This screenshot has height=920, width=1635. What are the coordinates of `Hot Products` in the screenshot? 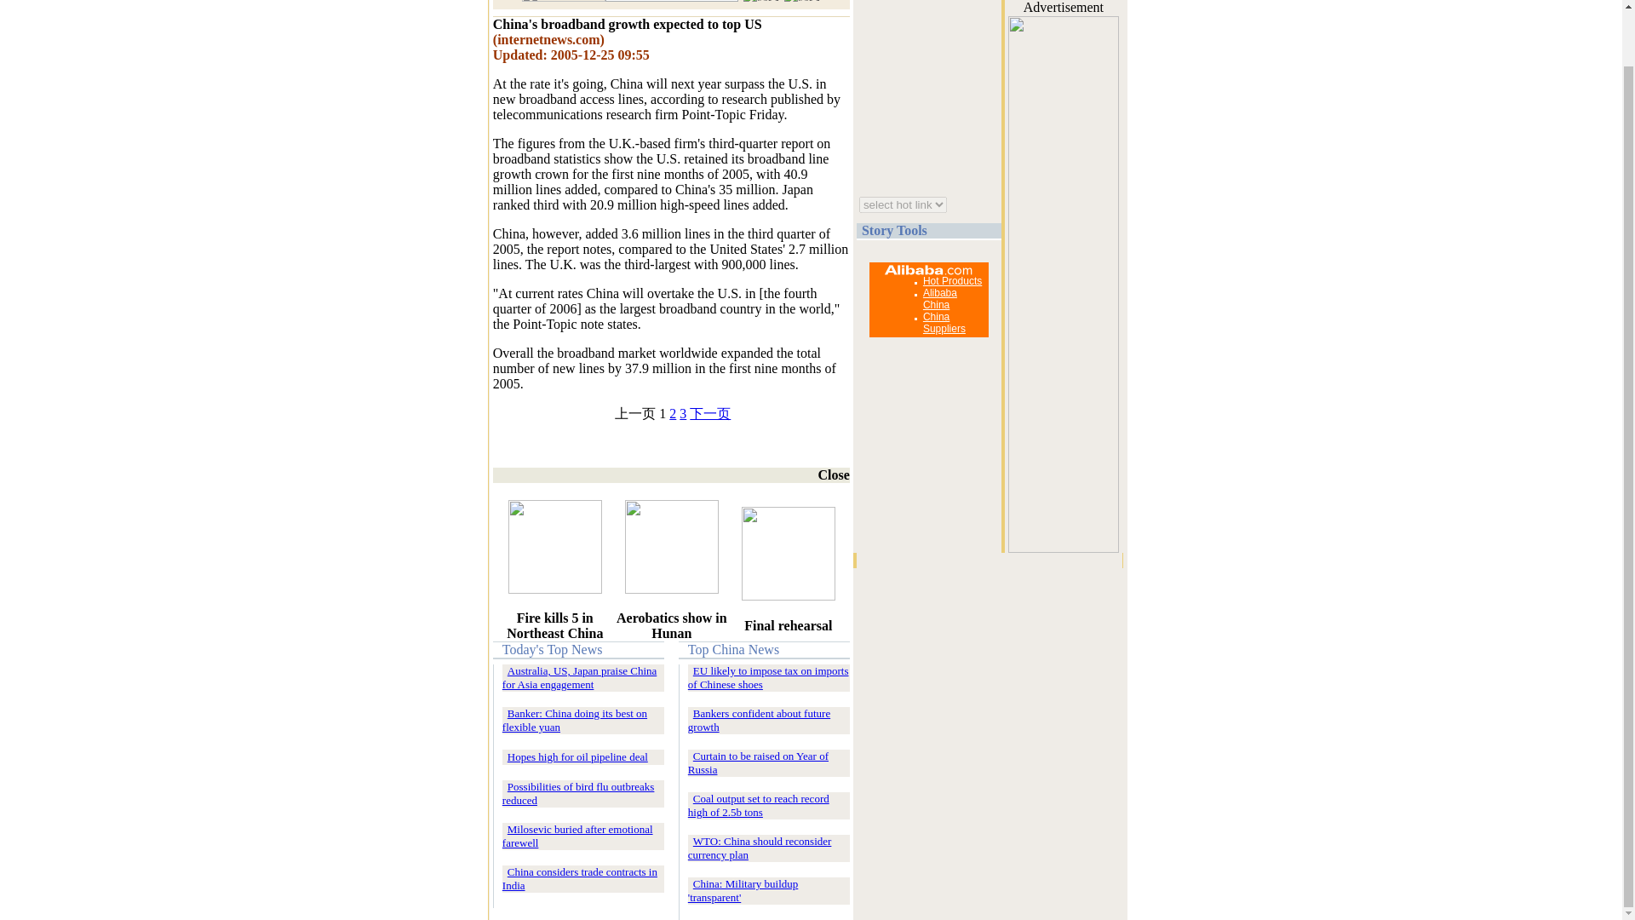 It's located at (952, 280).